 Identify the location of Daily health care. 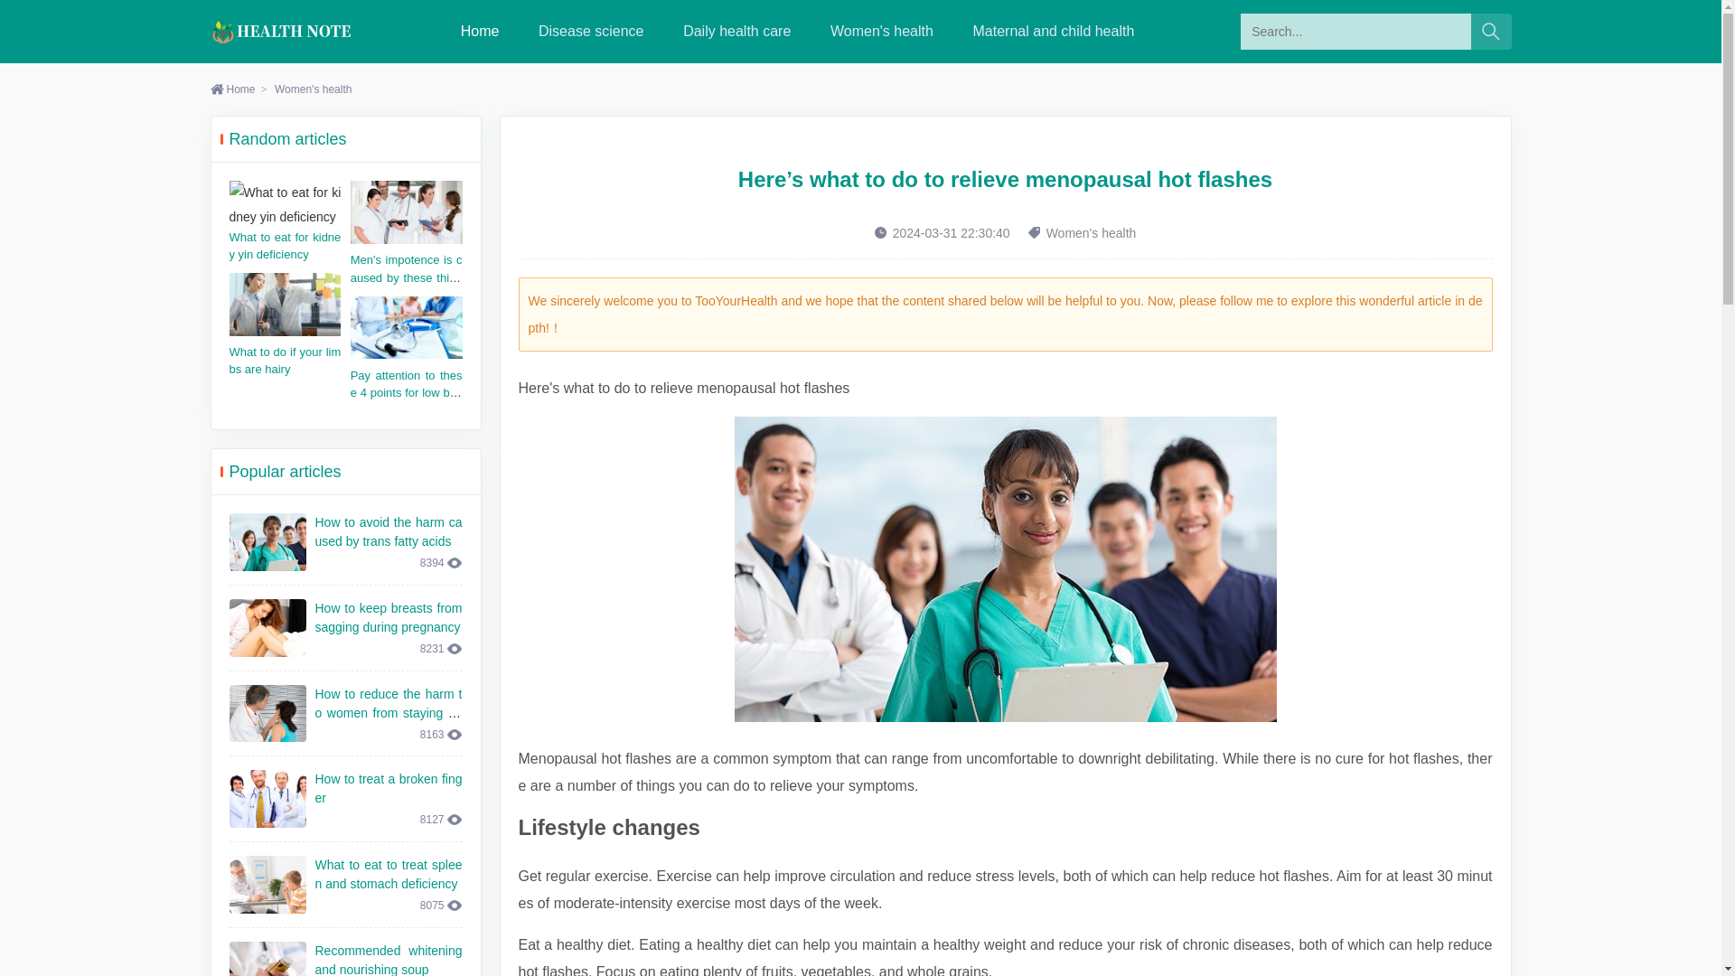
(737, 31).